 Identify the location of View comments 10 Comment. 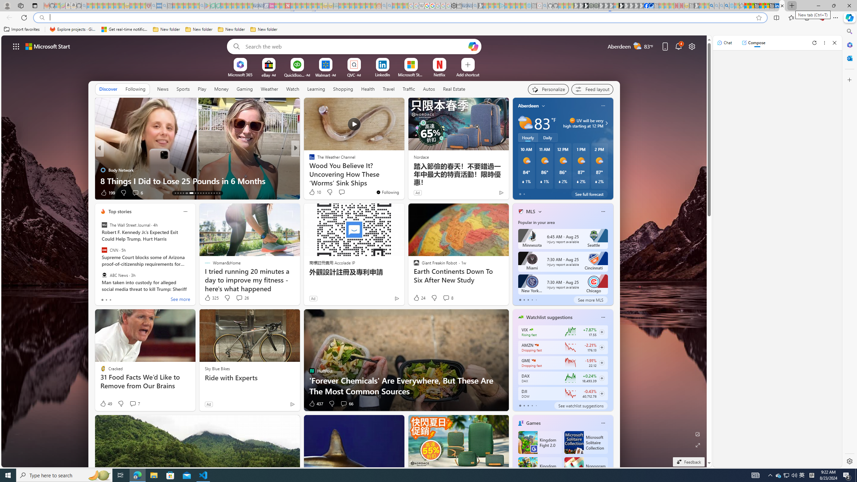
(344, 193).